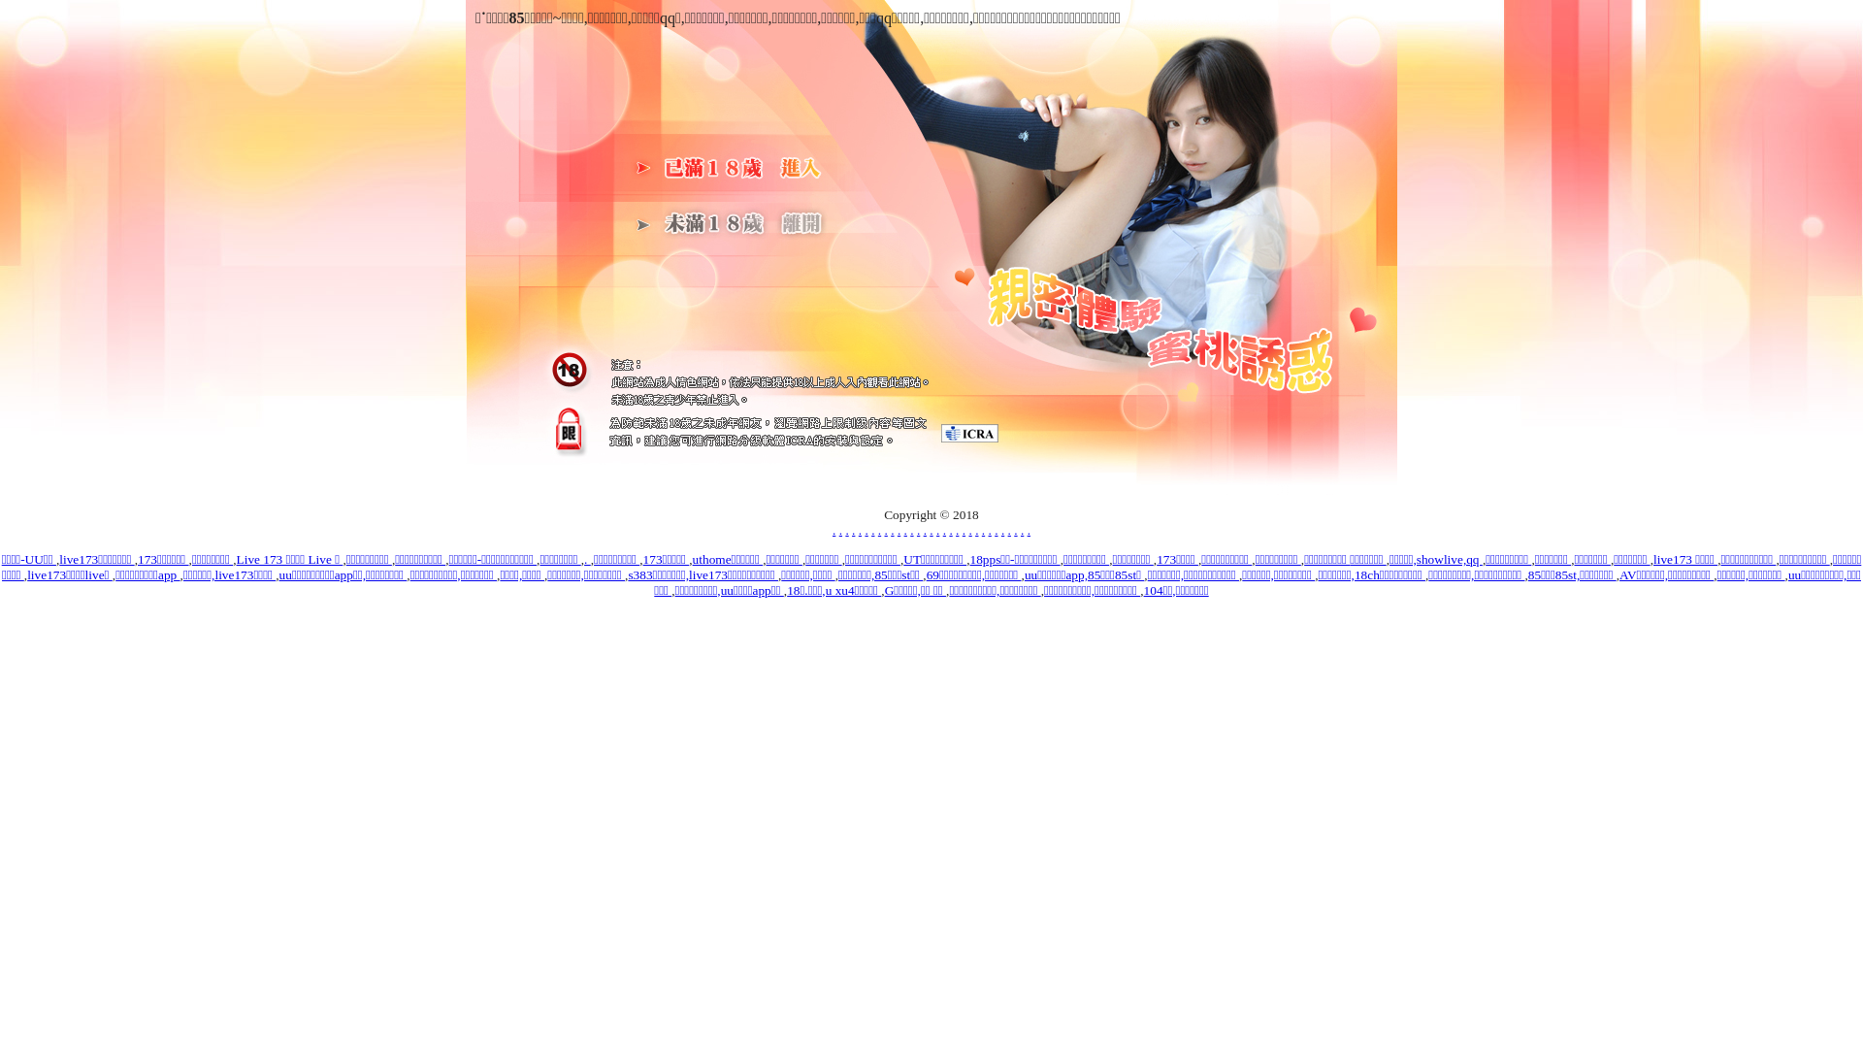  What do you see at coordinates (879, 530) in the screenshot?
I see `.` at bounding box center [879, 530].